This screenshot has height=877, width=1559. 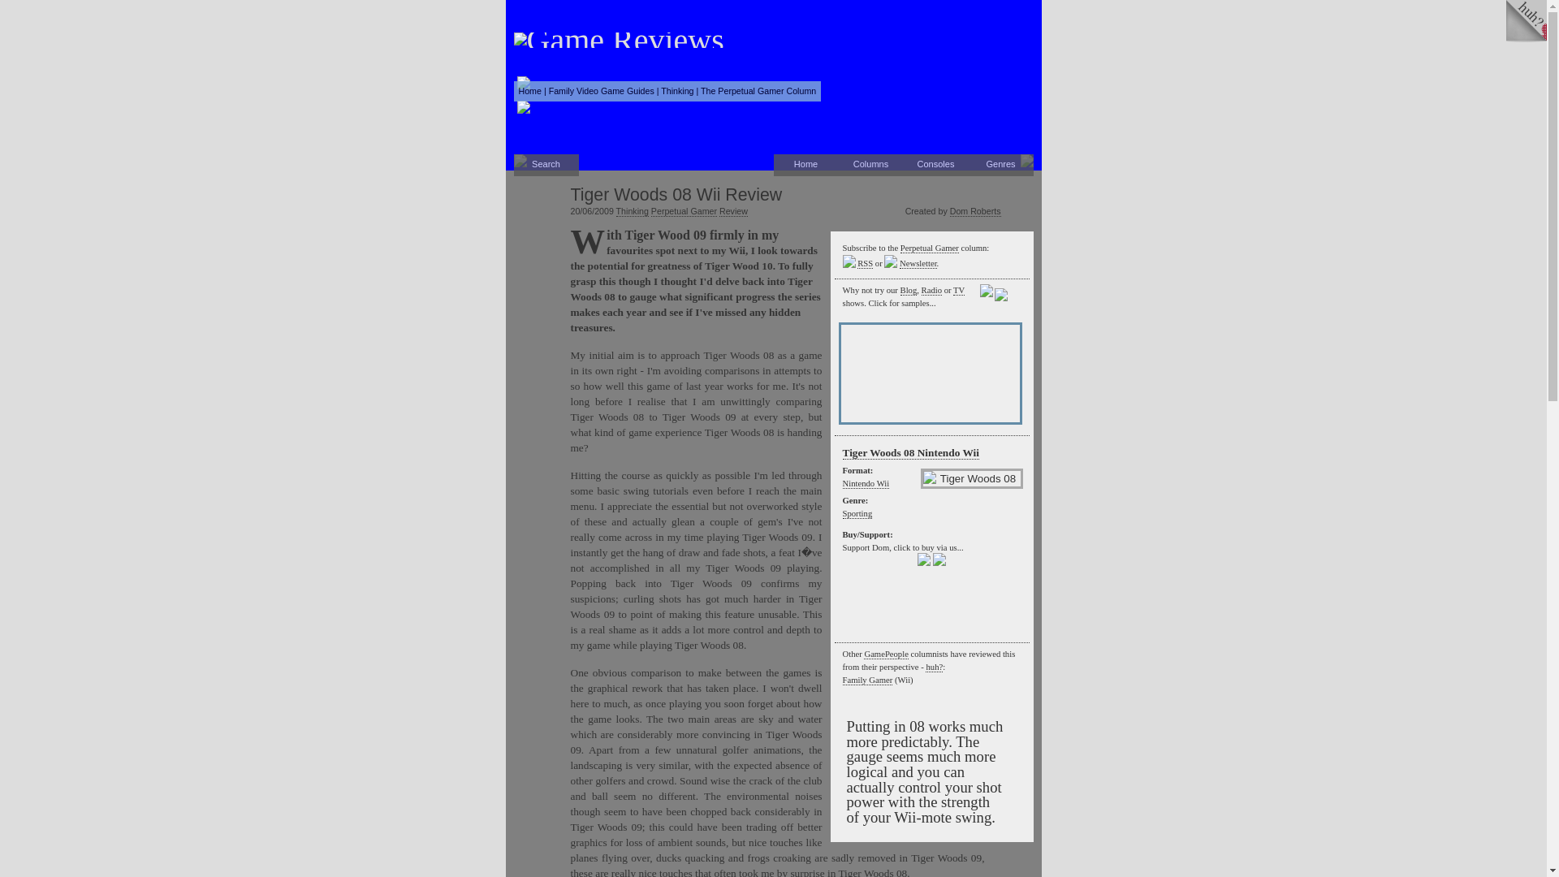 What do you see at coordinates (601, 90) in the screenshot?
I see `Family Video Game Guides` at bounding box center [601, 90].